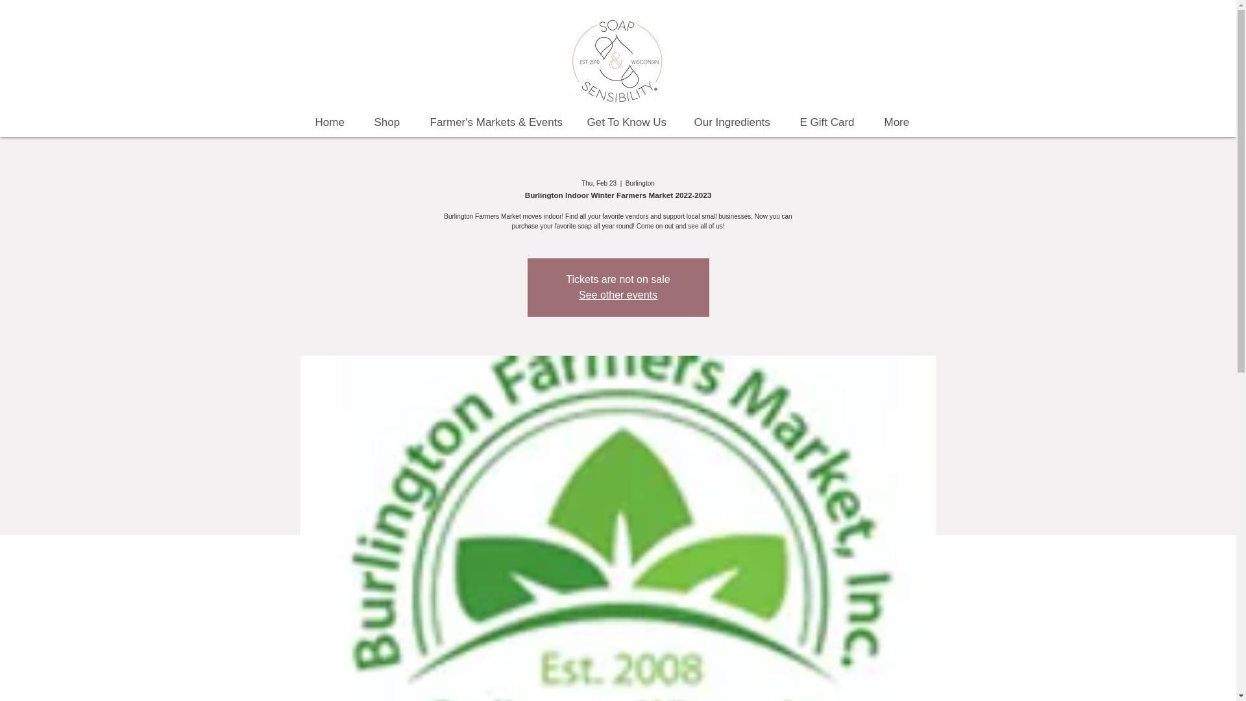  Describe the element at coordinates (618, 295) in the screenshot. I see `See other events` at that location.